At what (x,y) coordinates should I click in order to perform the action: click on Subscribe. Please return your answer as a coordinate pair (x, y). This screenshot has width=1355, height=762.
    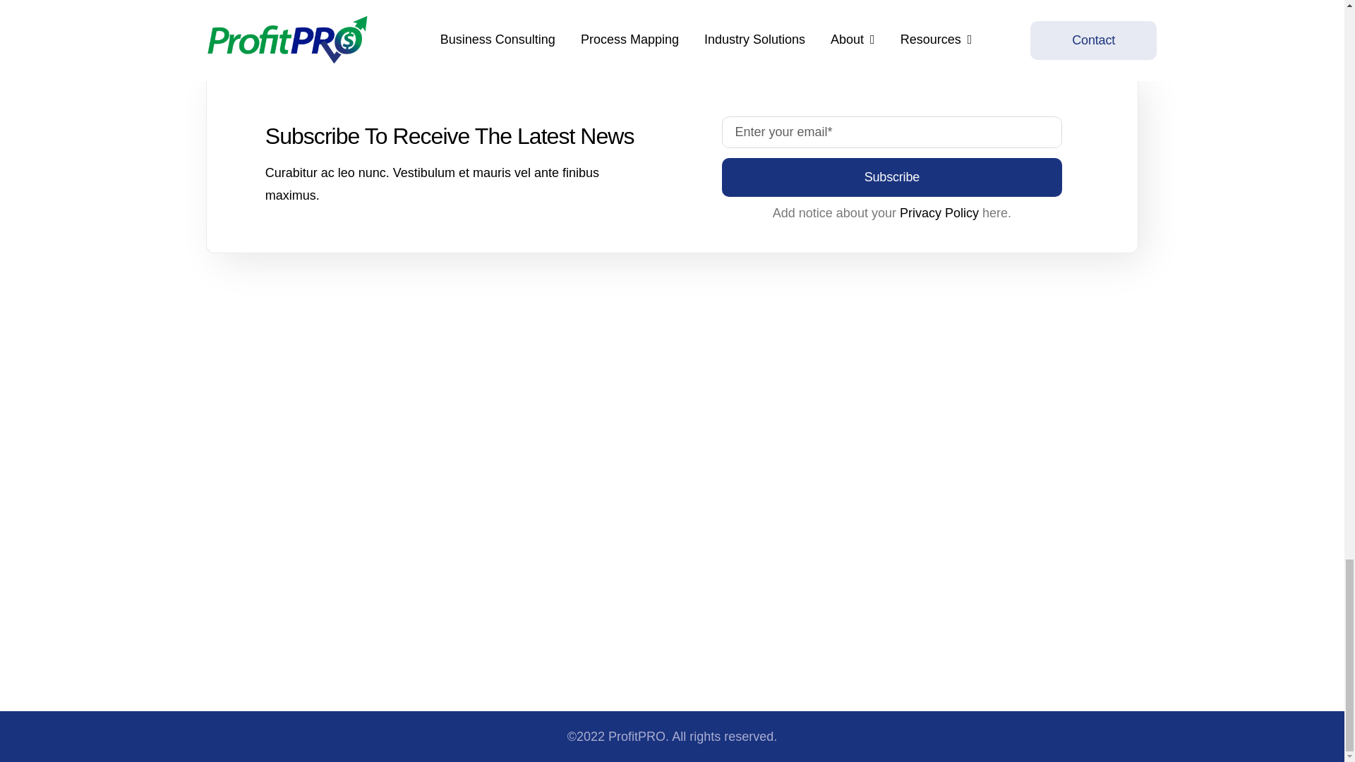
    Looking at the image, I should click on (891, 176).